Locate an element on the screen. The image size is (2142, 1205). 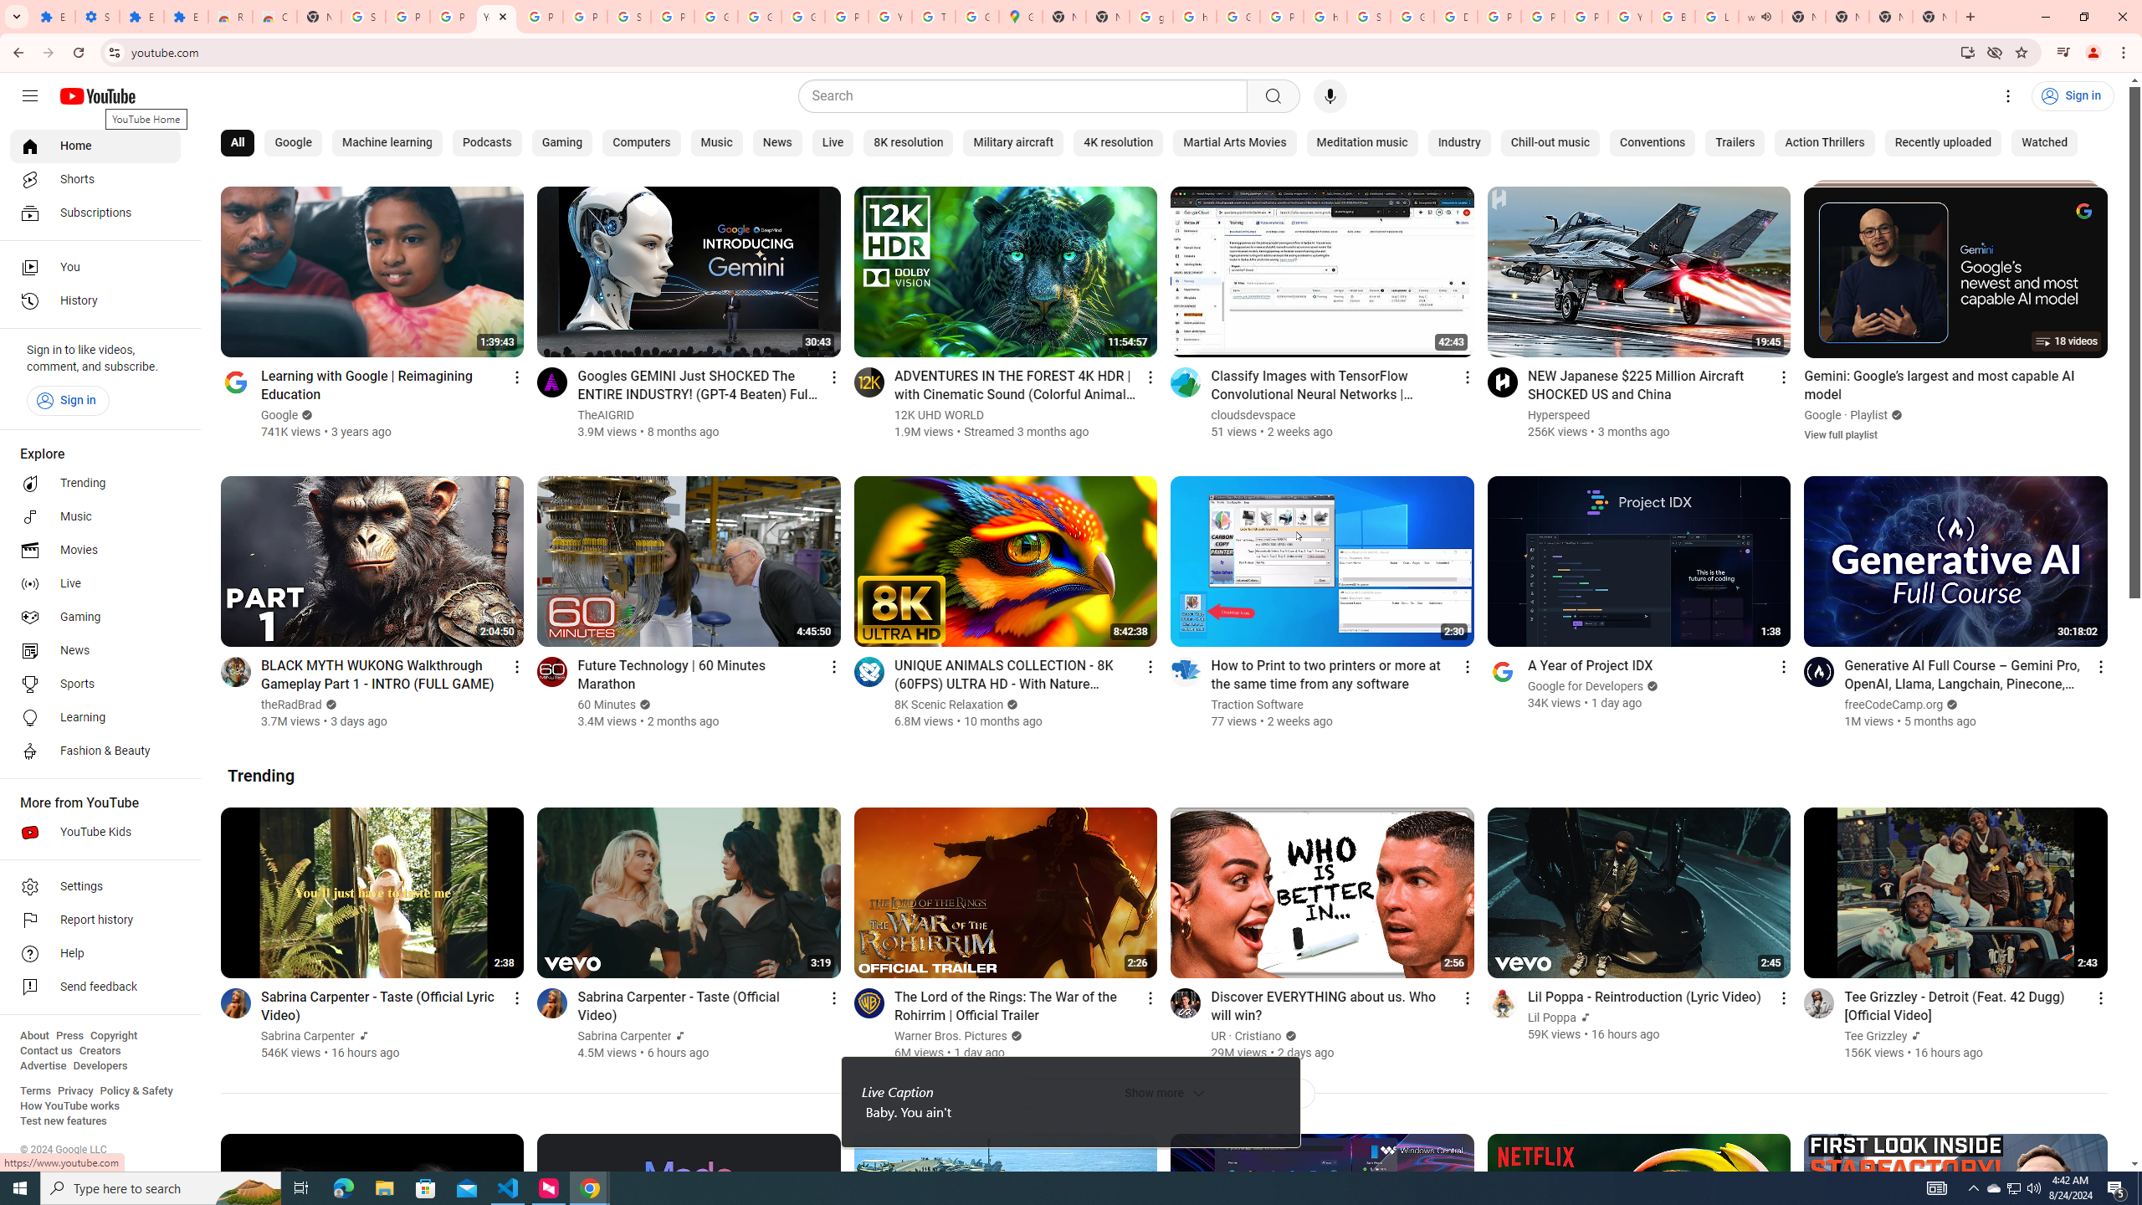
Google is located at coordinates (292, 143).